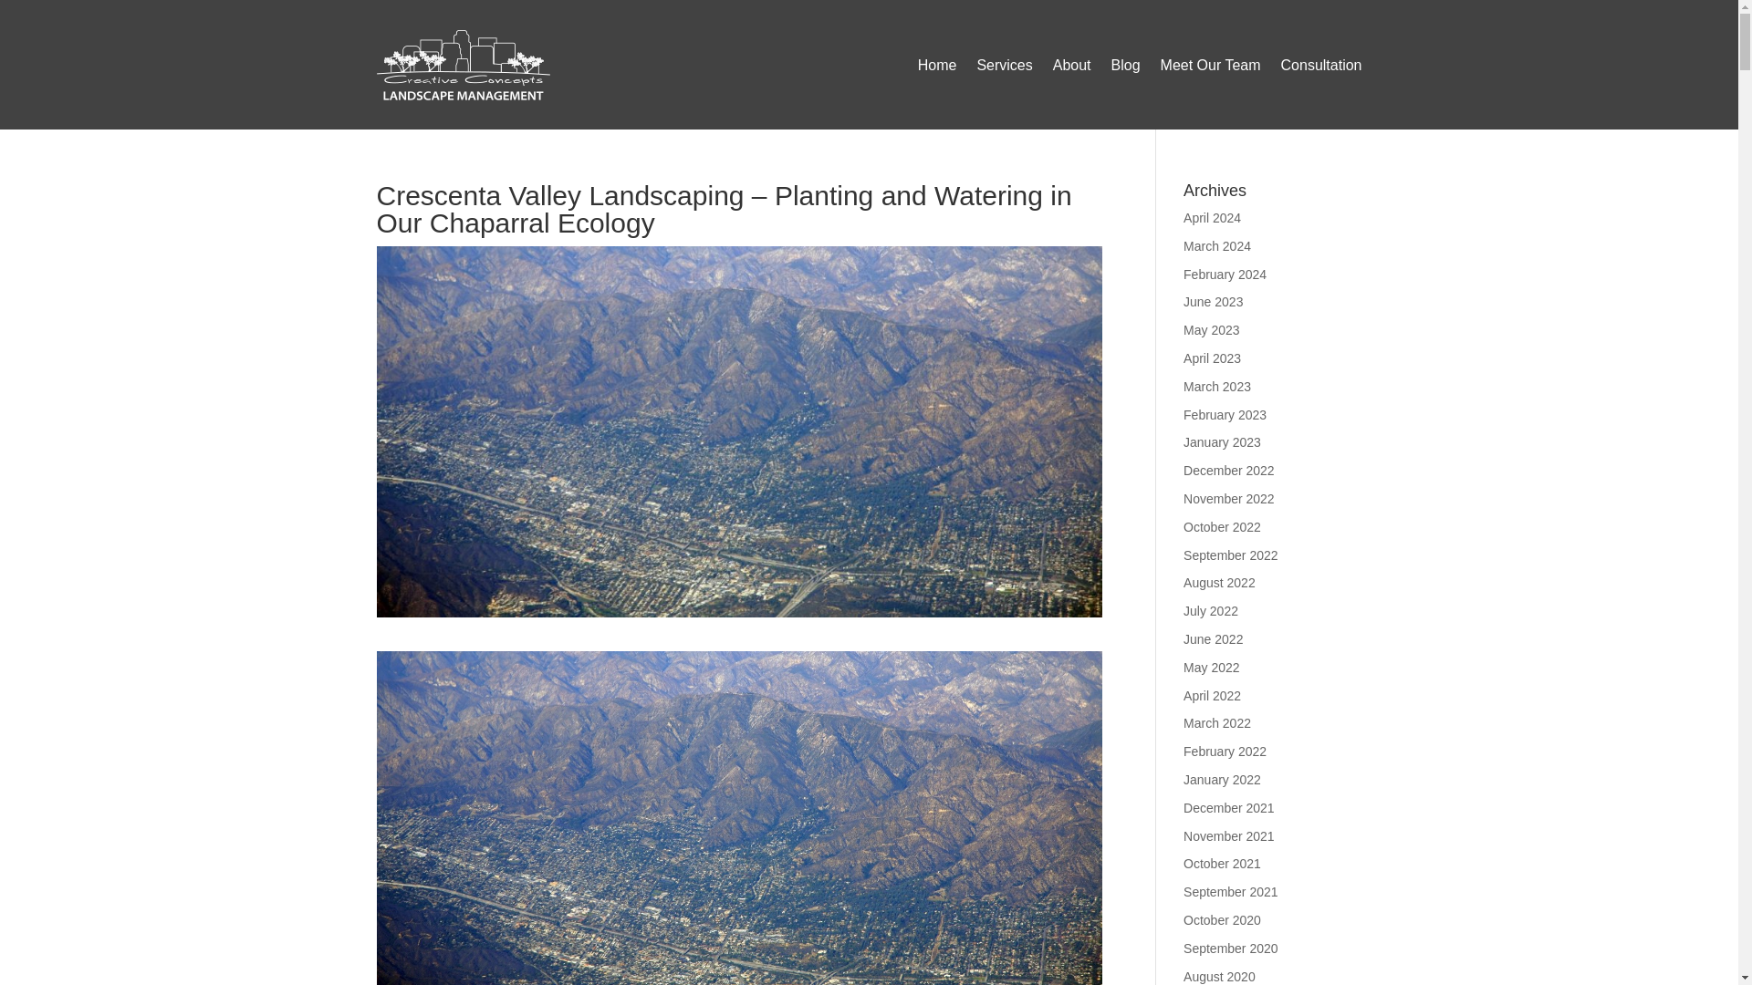 This screenshot has width=1752, height=985. What do you see at coordinates (1210, 66) in the screenshot?
I see `Meet Our Team` at bounding box center [1210, 66].